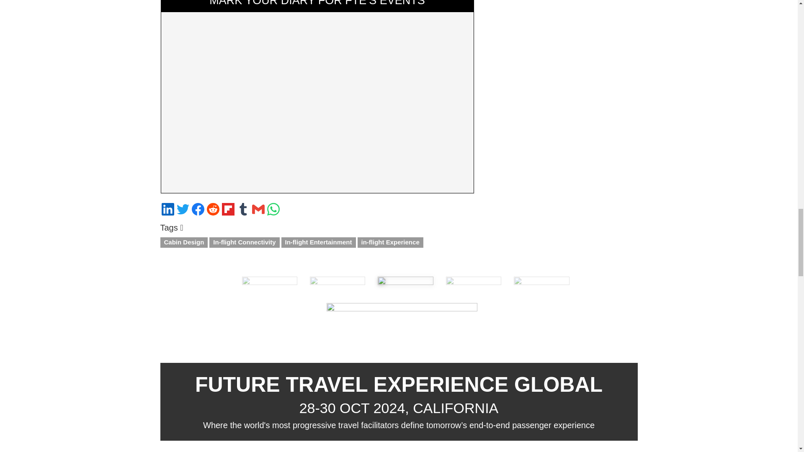  Describe the element at coordinates (183, 242) in the screenshot. I see `Cabin Design` at that location.